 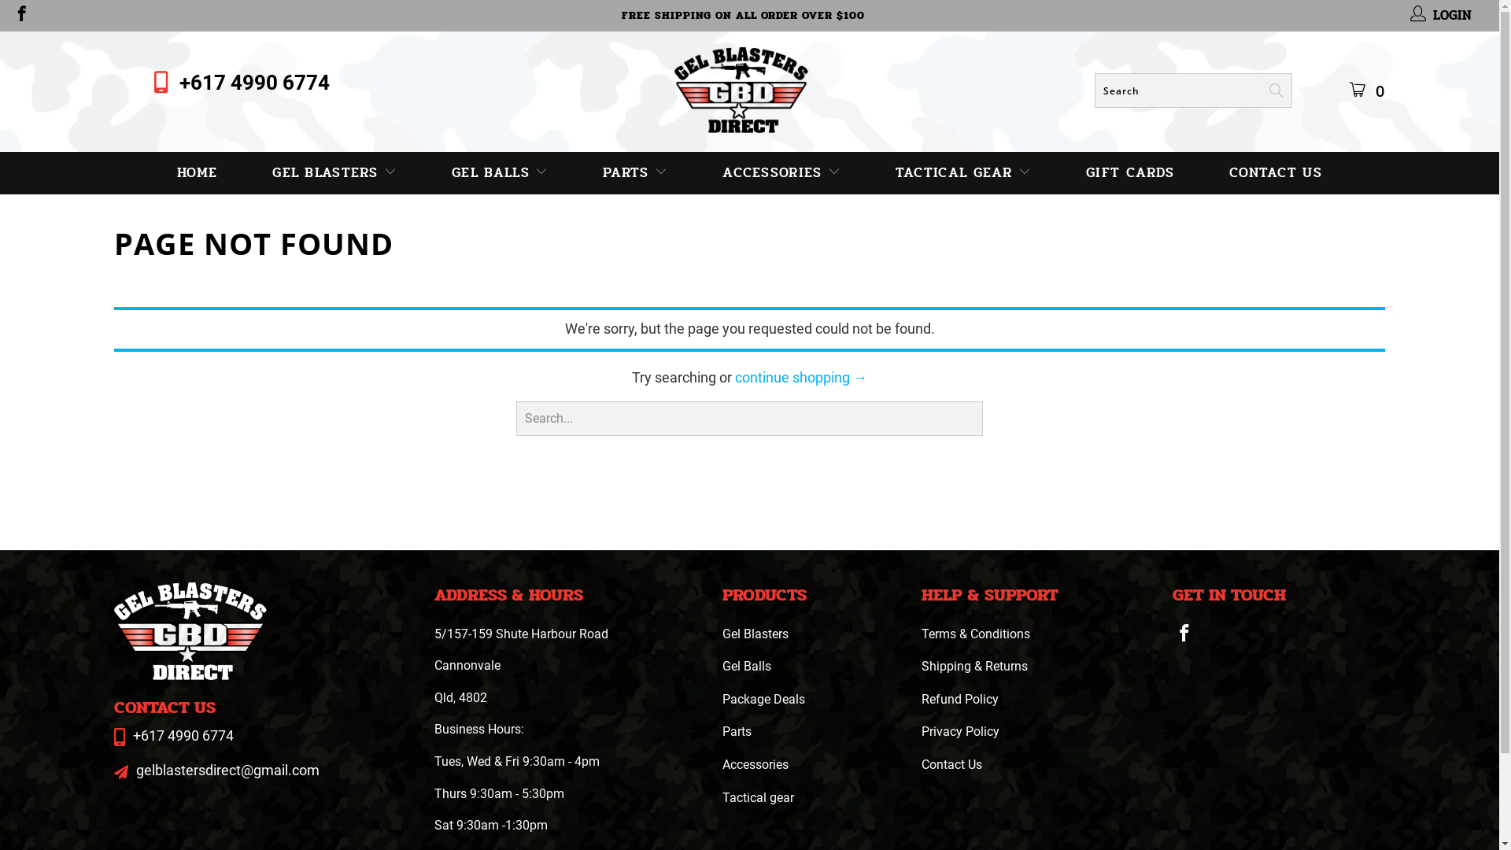 I want to click on Tactical gear, so click(x=759, y=798).